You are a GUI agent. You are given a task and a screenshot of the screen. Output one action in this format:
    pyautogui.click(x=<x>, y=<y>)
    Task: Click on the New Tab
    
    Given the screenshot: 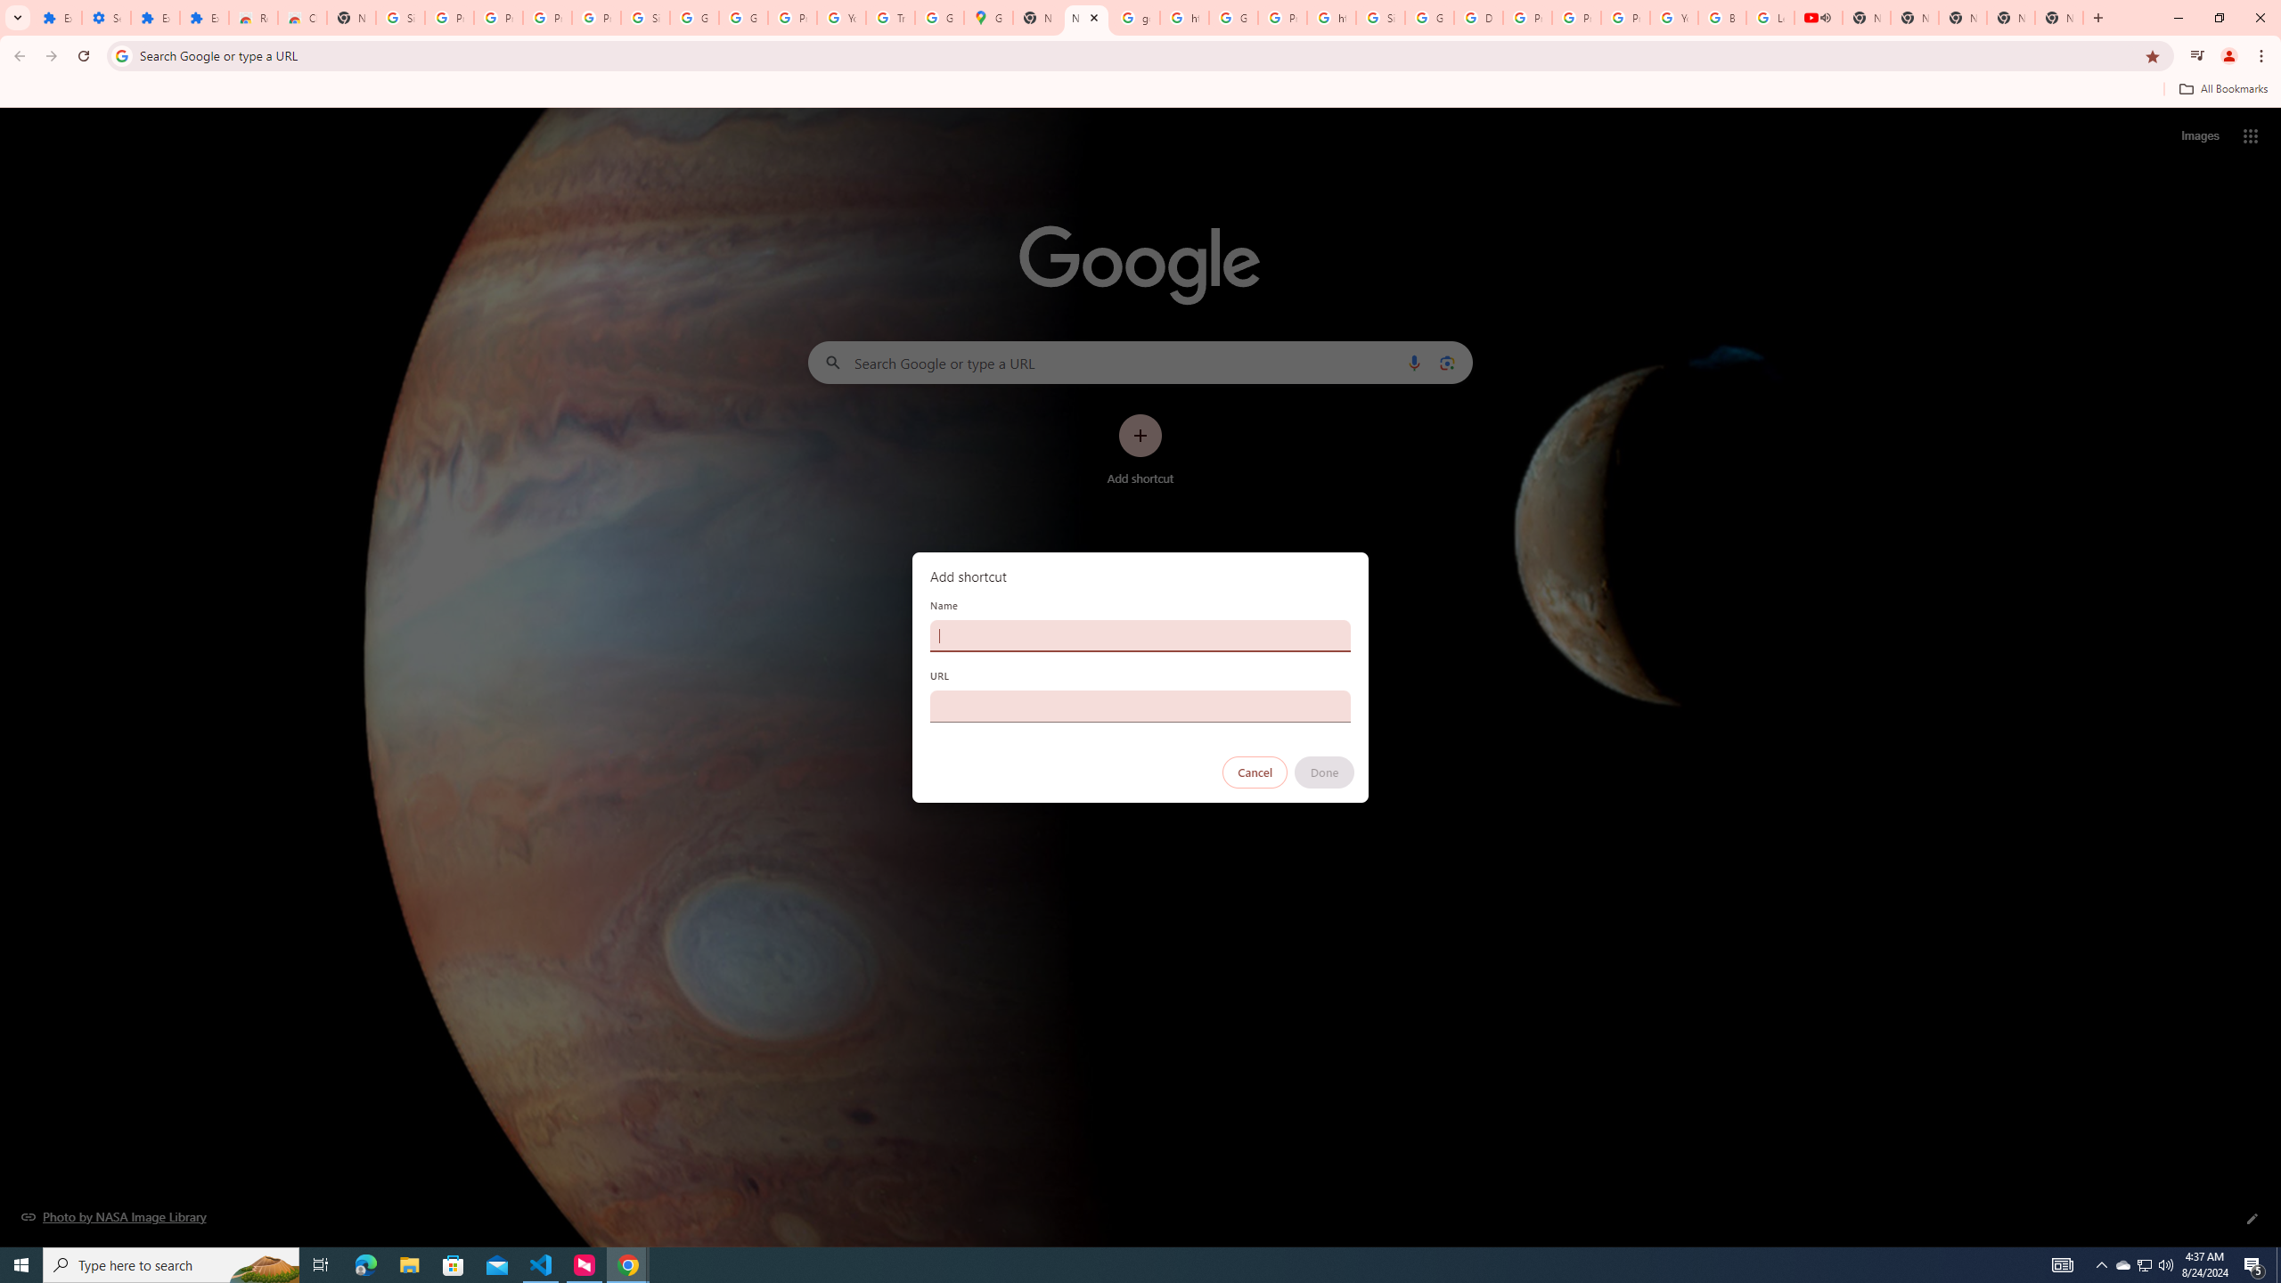 What is the action you would take?
    pyautogui.click(x=351, y=18)
    